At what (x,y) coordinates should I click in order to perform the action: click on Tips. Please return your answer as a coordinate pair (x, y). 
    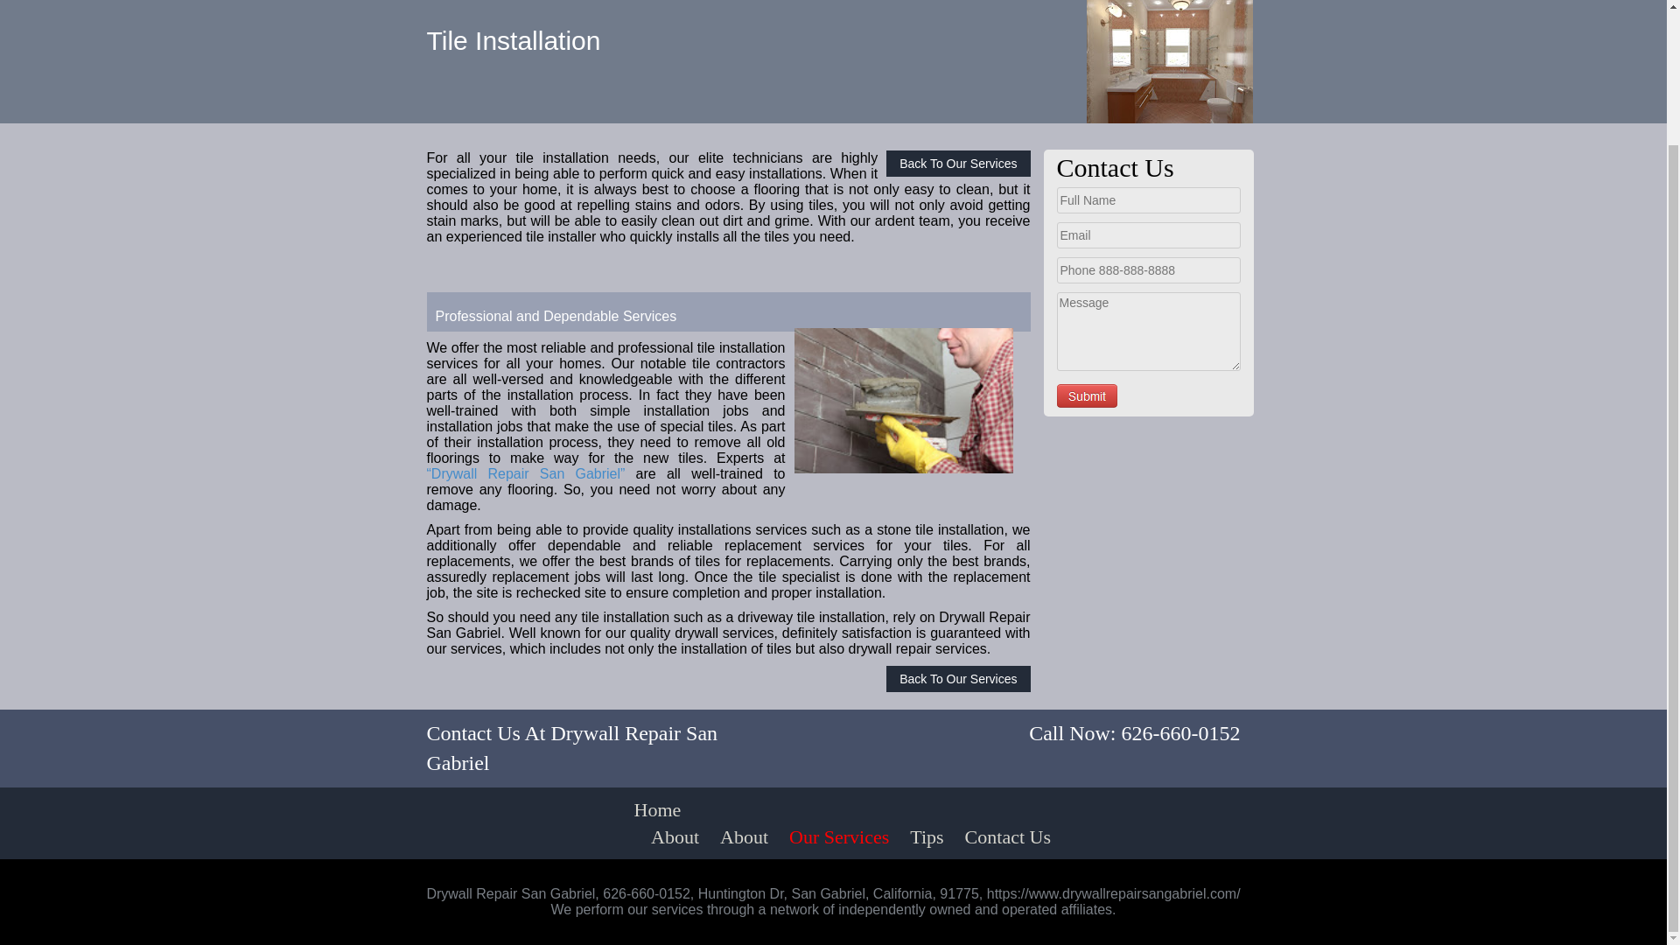
    Looking at the image, I should click on (926, 836).